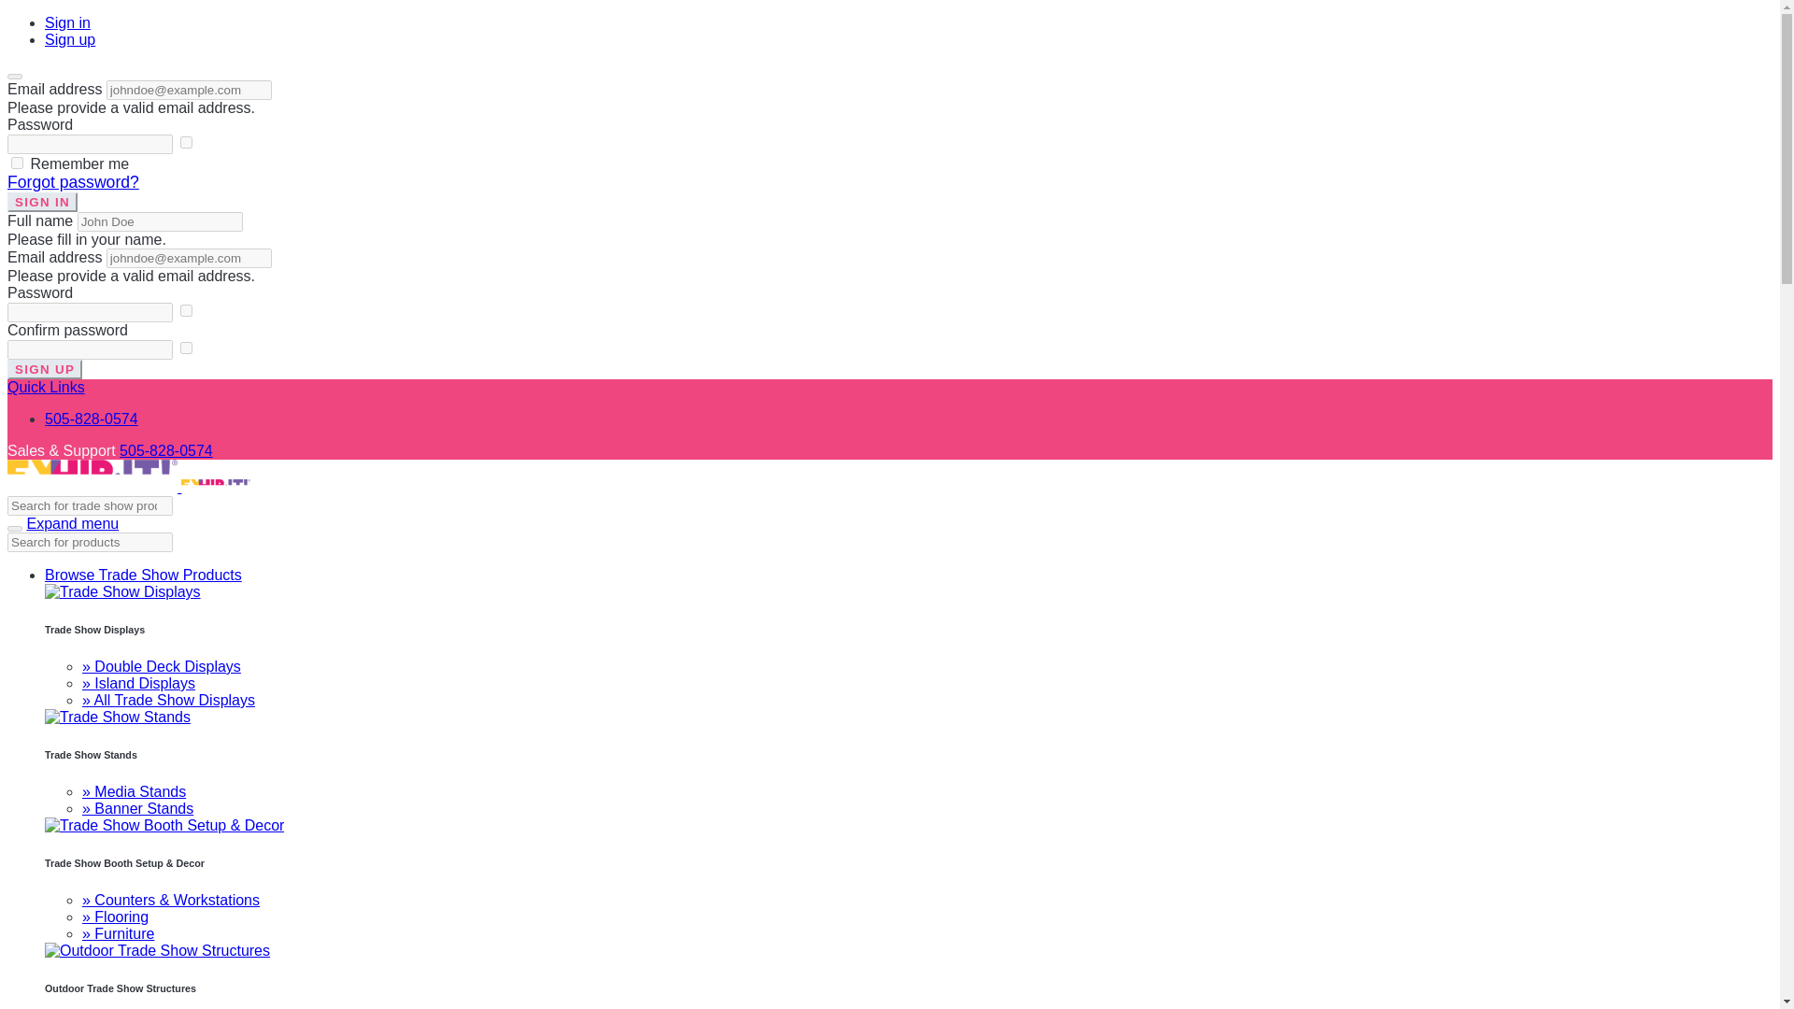  Describe the element at coordinates (41, 202) in the screenshot. I see `SIGN IN` at that location.